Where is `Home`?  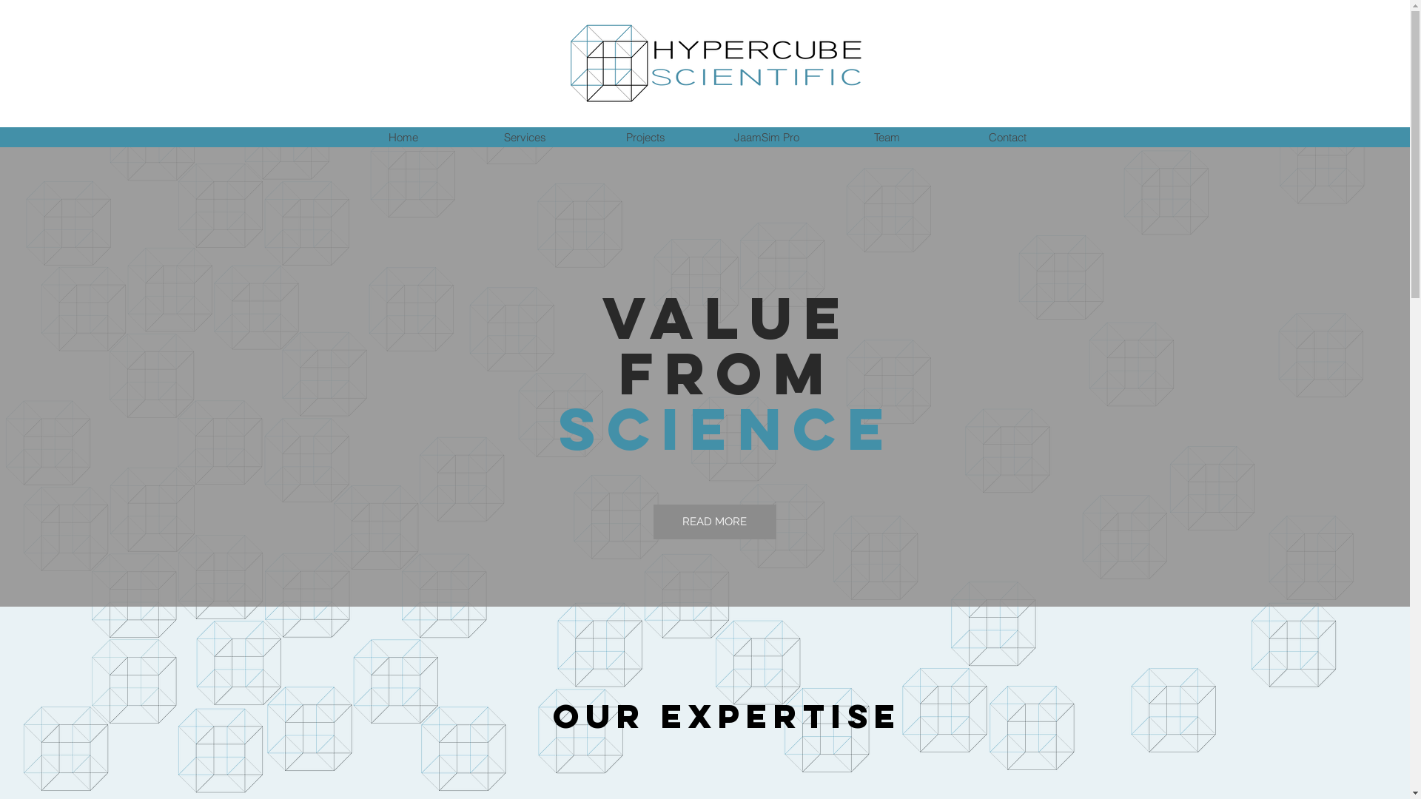 Home is located at coordinates (403, 138).